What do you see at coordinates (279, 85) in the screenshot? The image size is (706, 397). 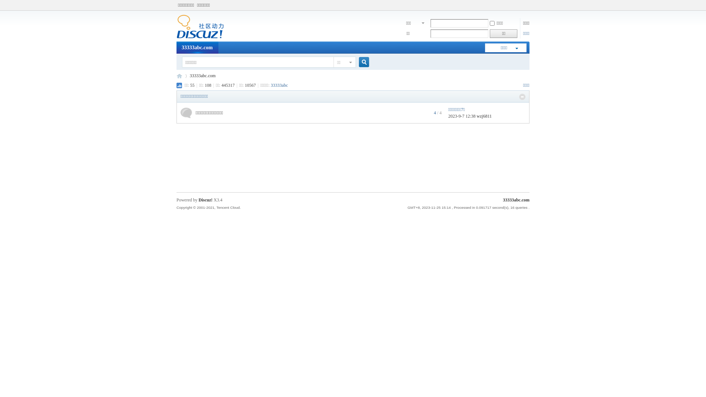 I see `33333abc` at bounding box center [279, 85].